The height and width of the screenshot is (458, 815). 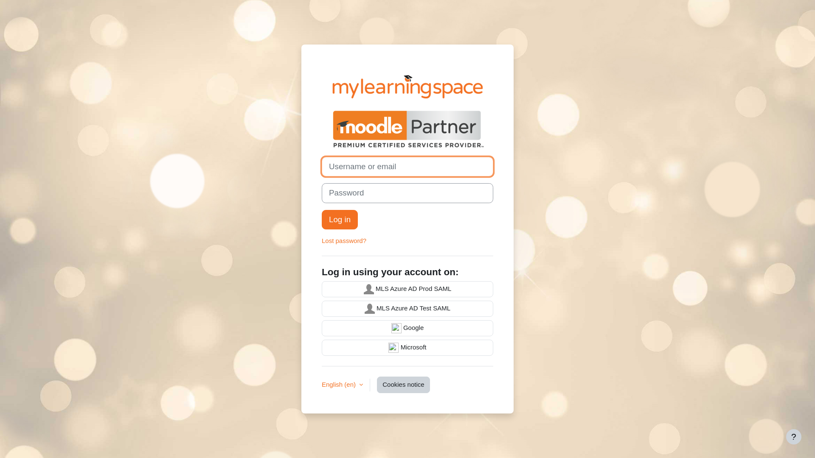 I want to click on Log in, so click(x=340, y=219).